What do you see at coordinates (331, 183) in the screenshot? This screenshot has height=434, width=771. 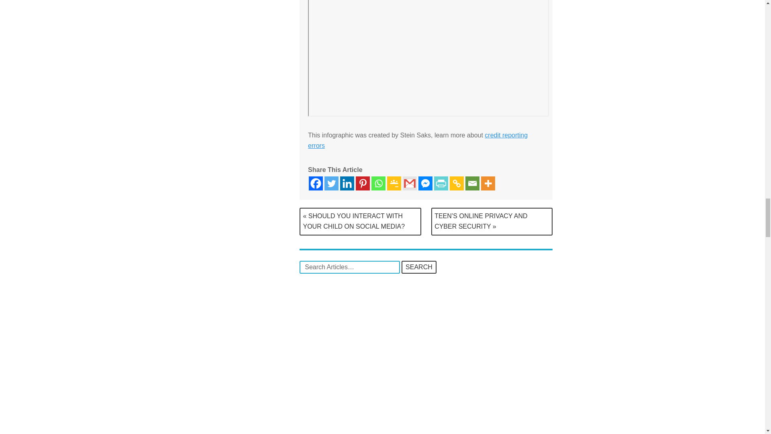 I see `Twitter` at bounding box center [331, 183].